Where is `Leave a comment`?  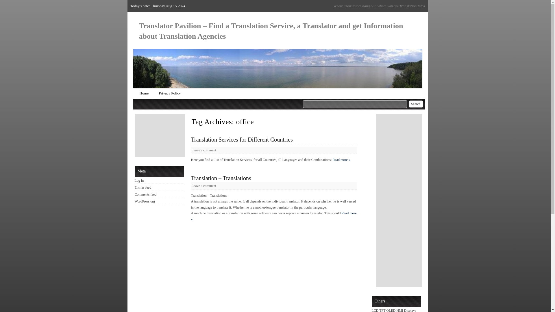 Leave a comment is located at coordinates (203, 186).